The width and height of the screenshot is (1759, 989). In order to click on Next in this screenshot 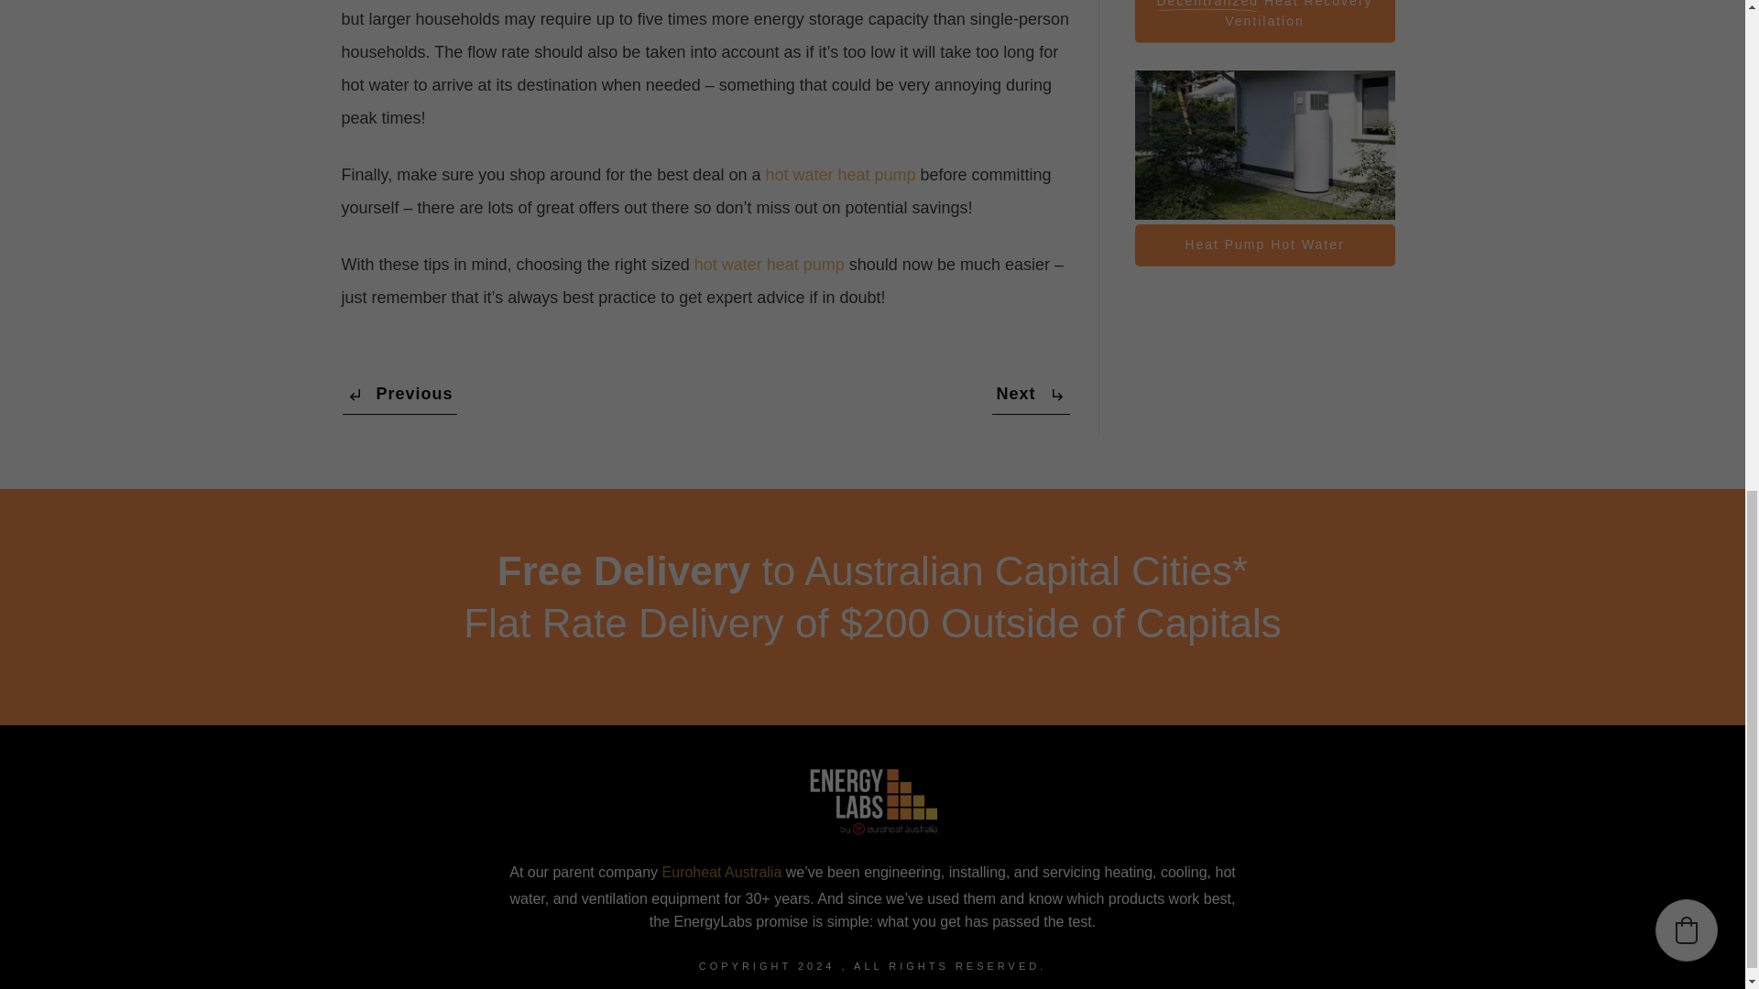, I will do `click(1030, 395)`.